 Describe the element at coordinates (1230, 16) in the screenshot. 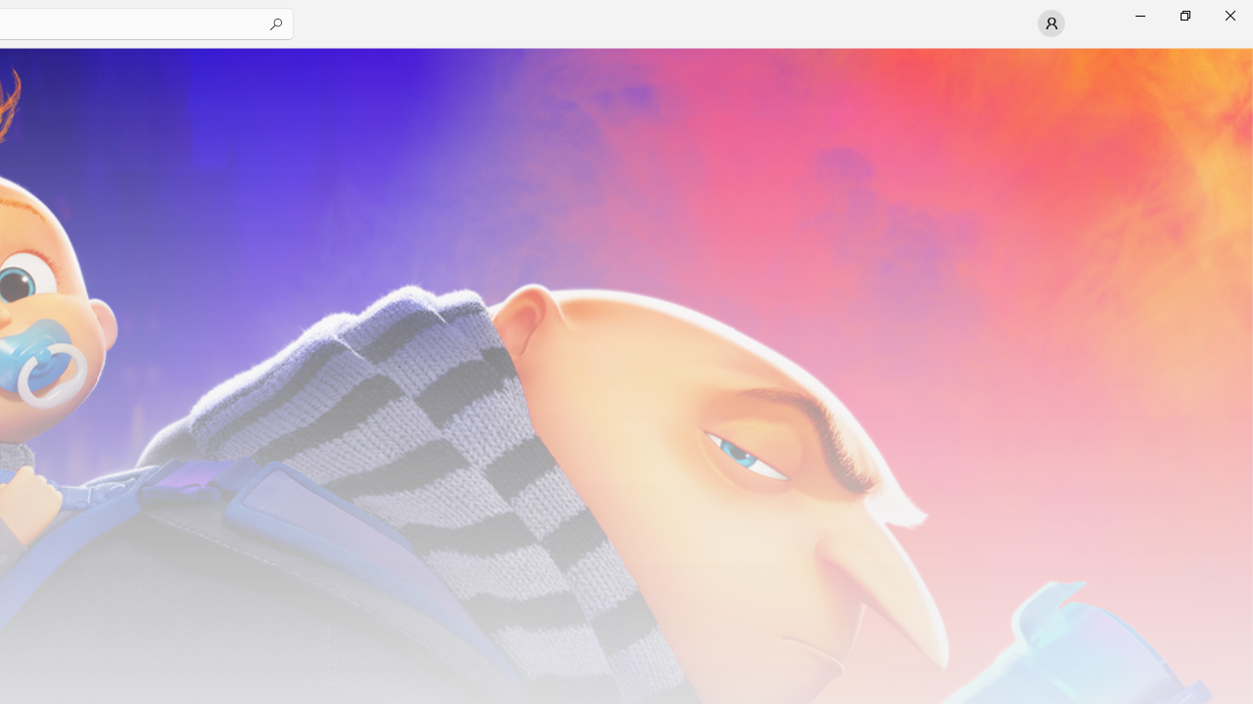

I see `Close Microsoft Store` at that location.